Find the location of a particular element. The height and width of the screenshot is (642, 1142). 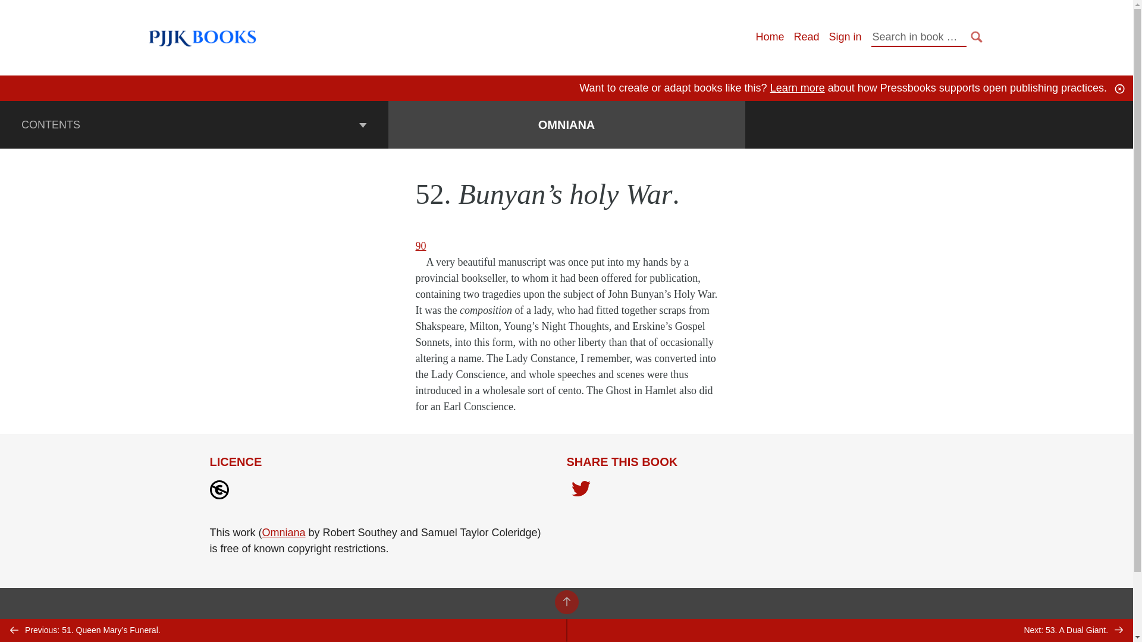

Learn more is located at coordinates (797, 88).